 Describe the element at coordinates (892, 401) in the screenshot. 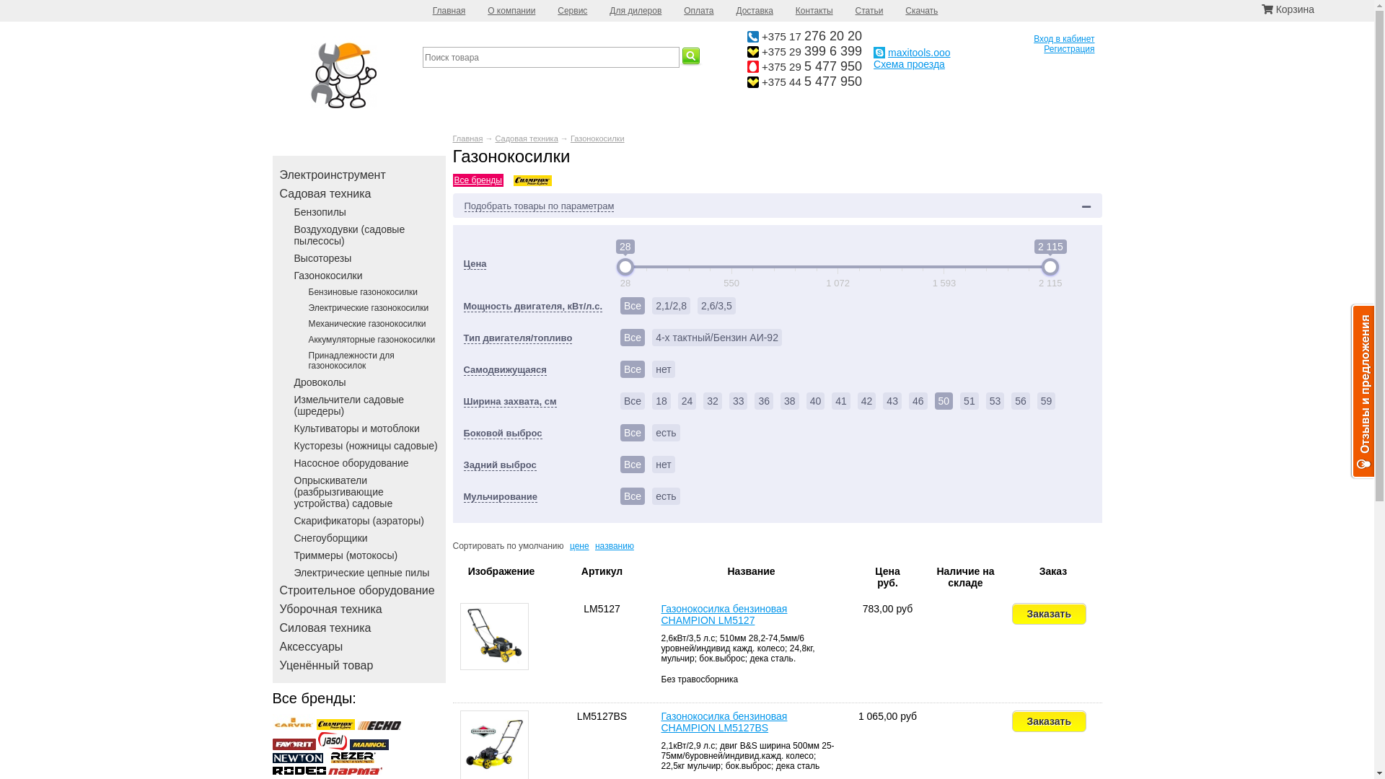

I see `43` at that location.